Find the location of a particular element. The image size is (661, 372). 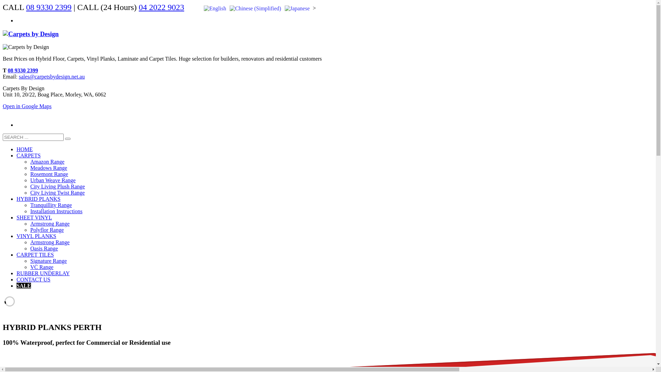

CARPETS is located at coordinates (29, 156).